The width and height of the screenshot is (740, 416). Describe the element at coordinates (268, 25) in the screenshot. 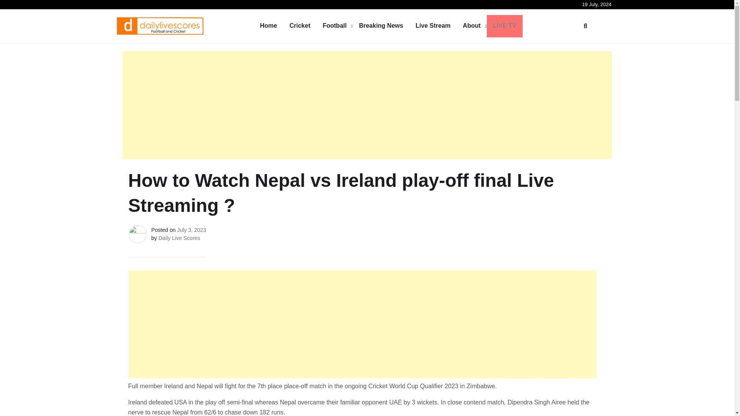

I see `Home` at that location.